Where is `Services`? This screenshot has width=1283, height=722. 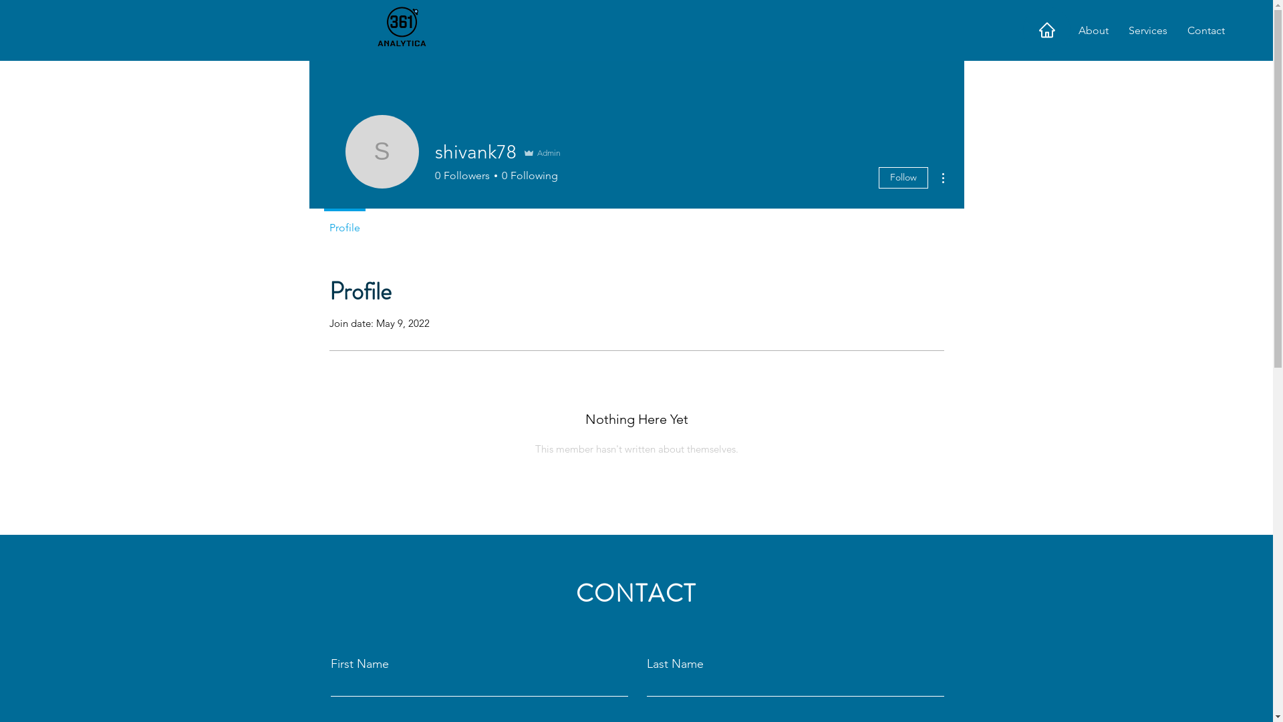
Services is located at coordinates (1148, 31).